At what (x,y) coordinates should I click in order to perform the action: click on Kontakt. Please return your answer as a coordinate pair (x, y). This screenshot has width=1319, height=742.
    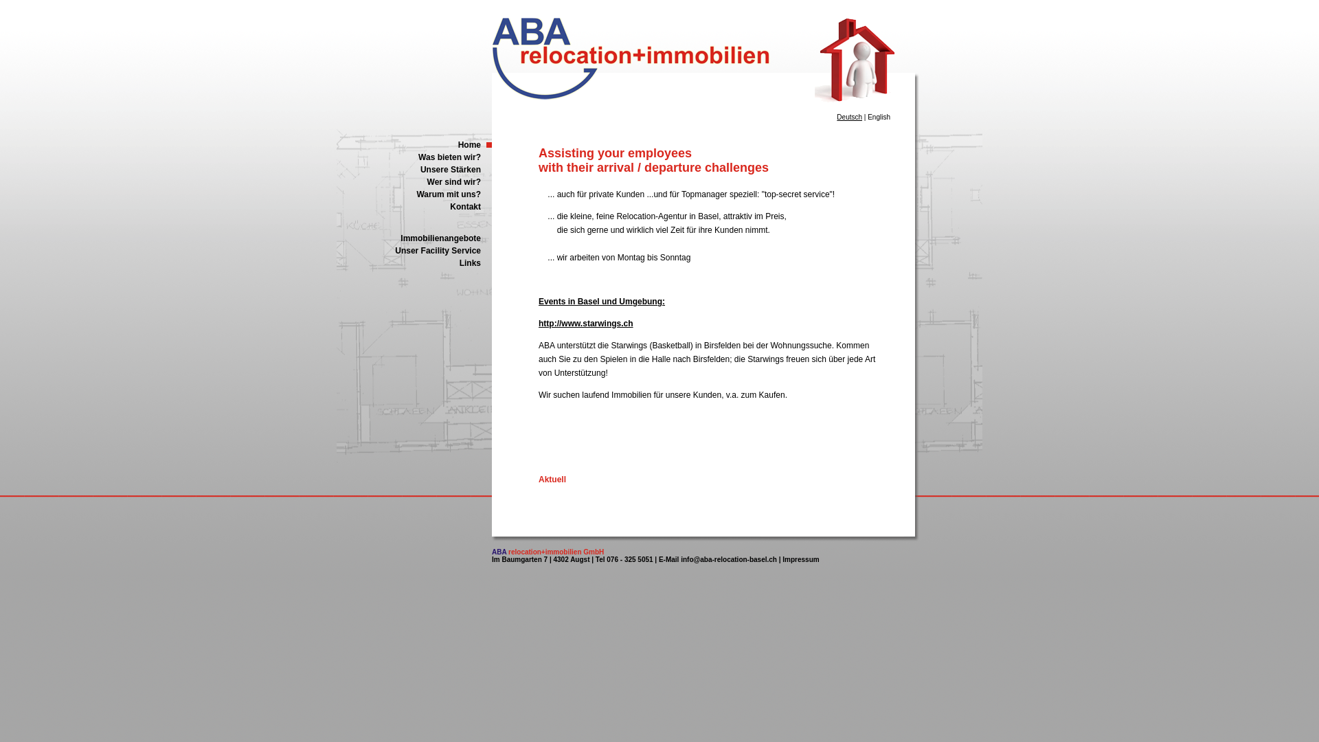
    Looking at the image, I should click on (414, 207).